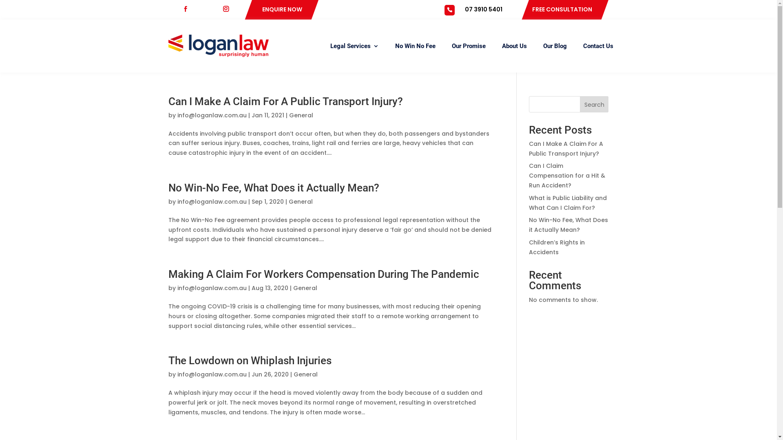 The height and width of the screenshot is (440, 783). I want to click on fb, so click(189, 9).